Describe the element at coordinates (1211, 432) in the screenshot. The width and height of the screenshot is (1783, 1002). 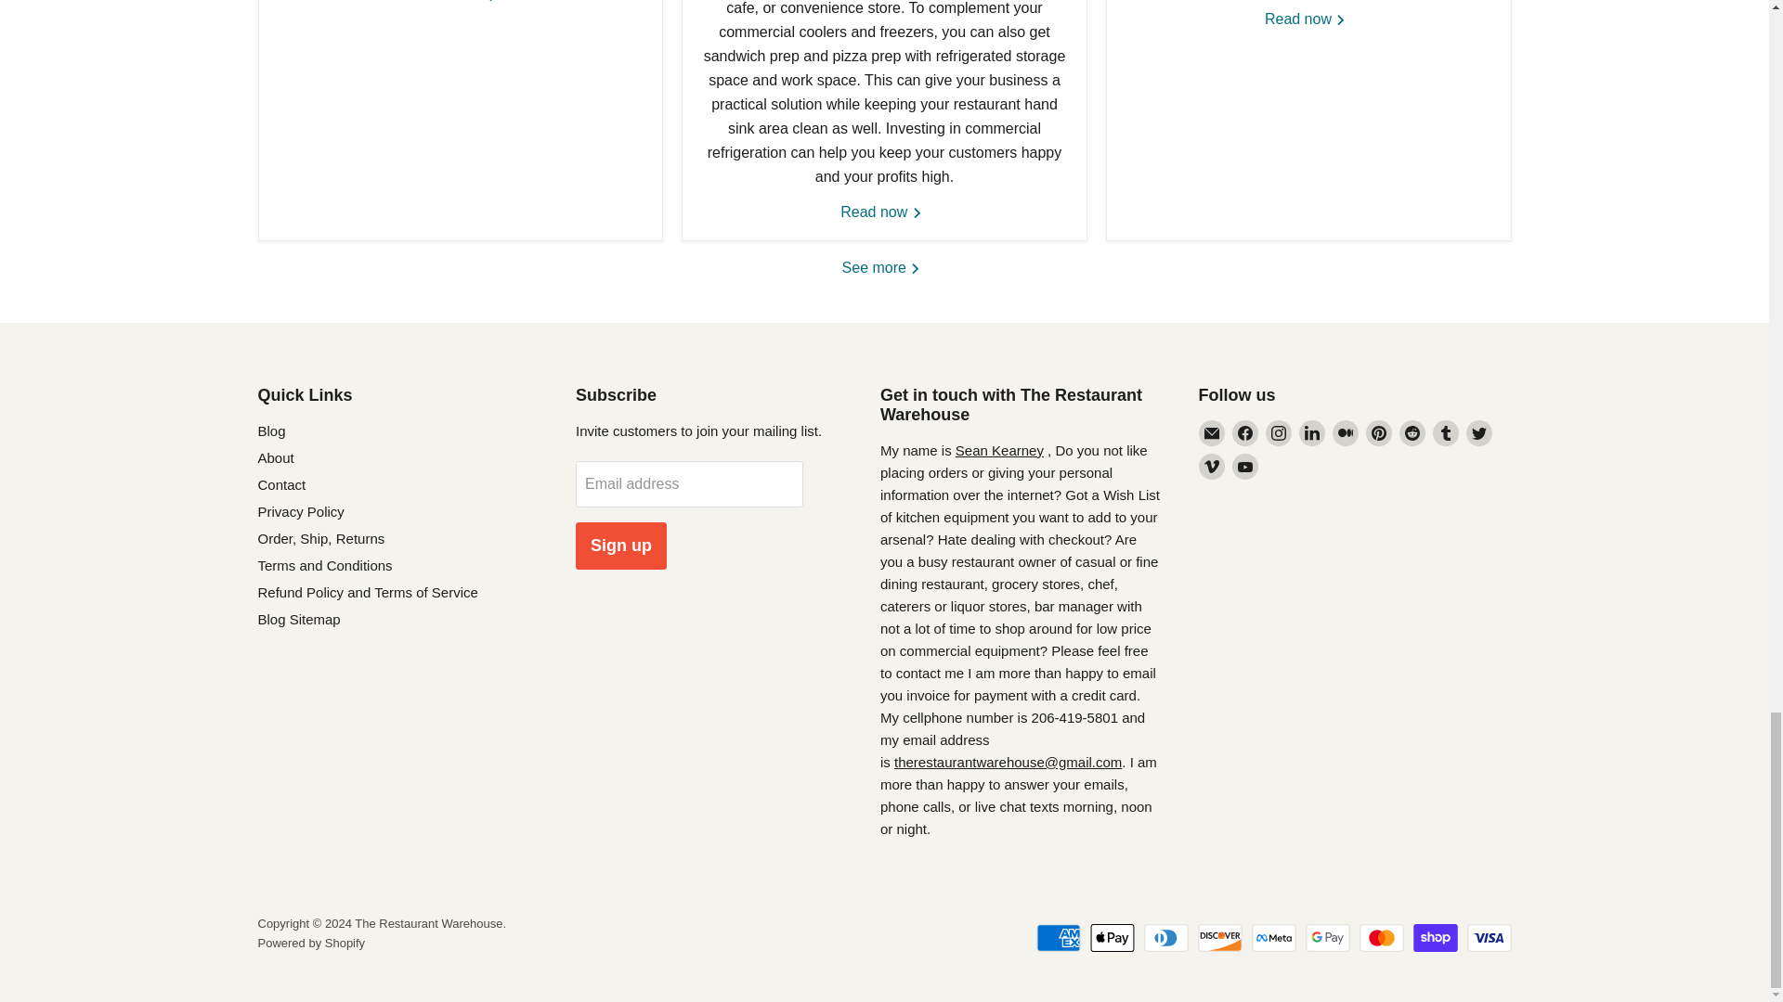
I see `Email` at that location.